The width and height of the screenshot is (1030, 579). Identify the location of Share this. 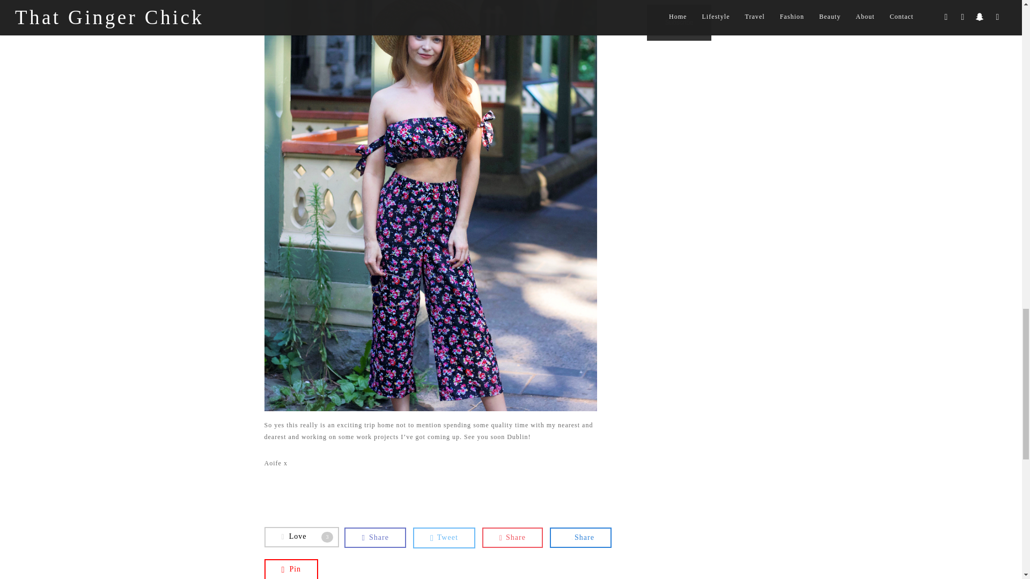
(580, 537).